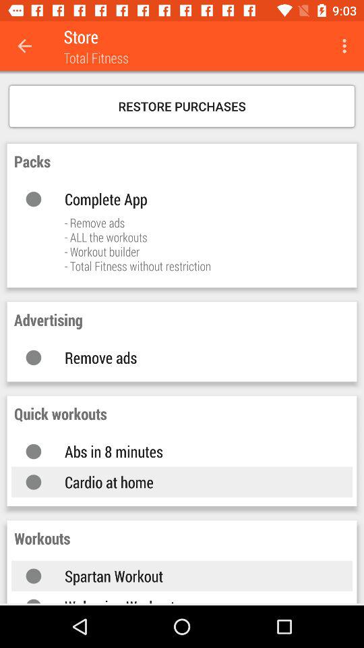  I want to click on click the complete app, so click(195, 198).